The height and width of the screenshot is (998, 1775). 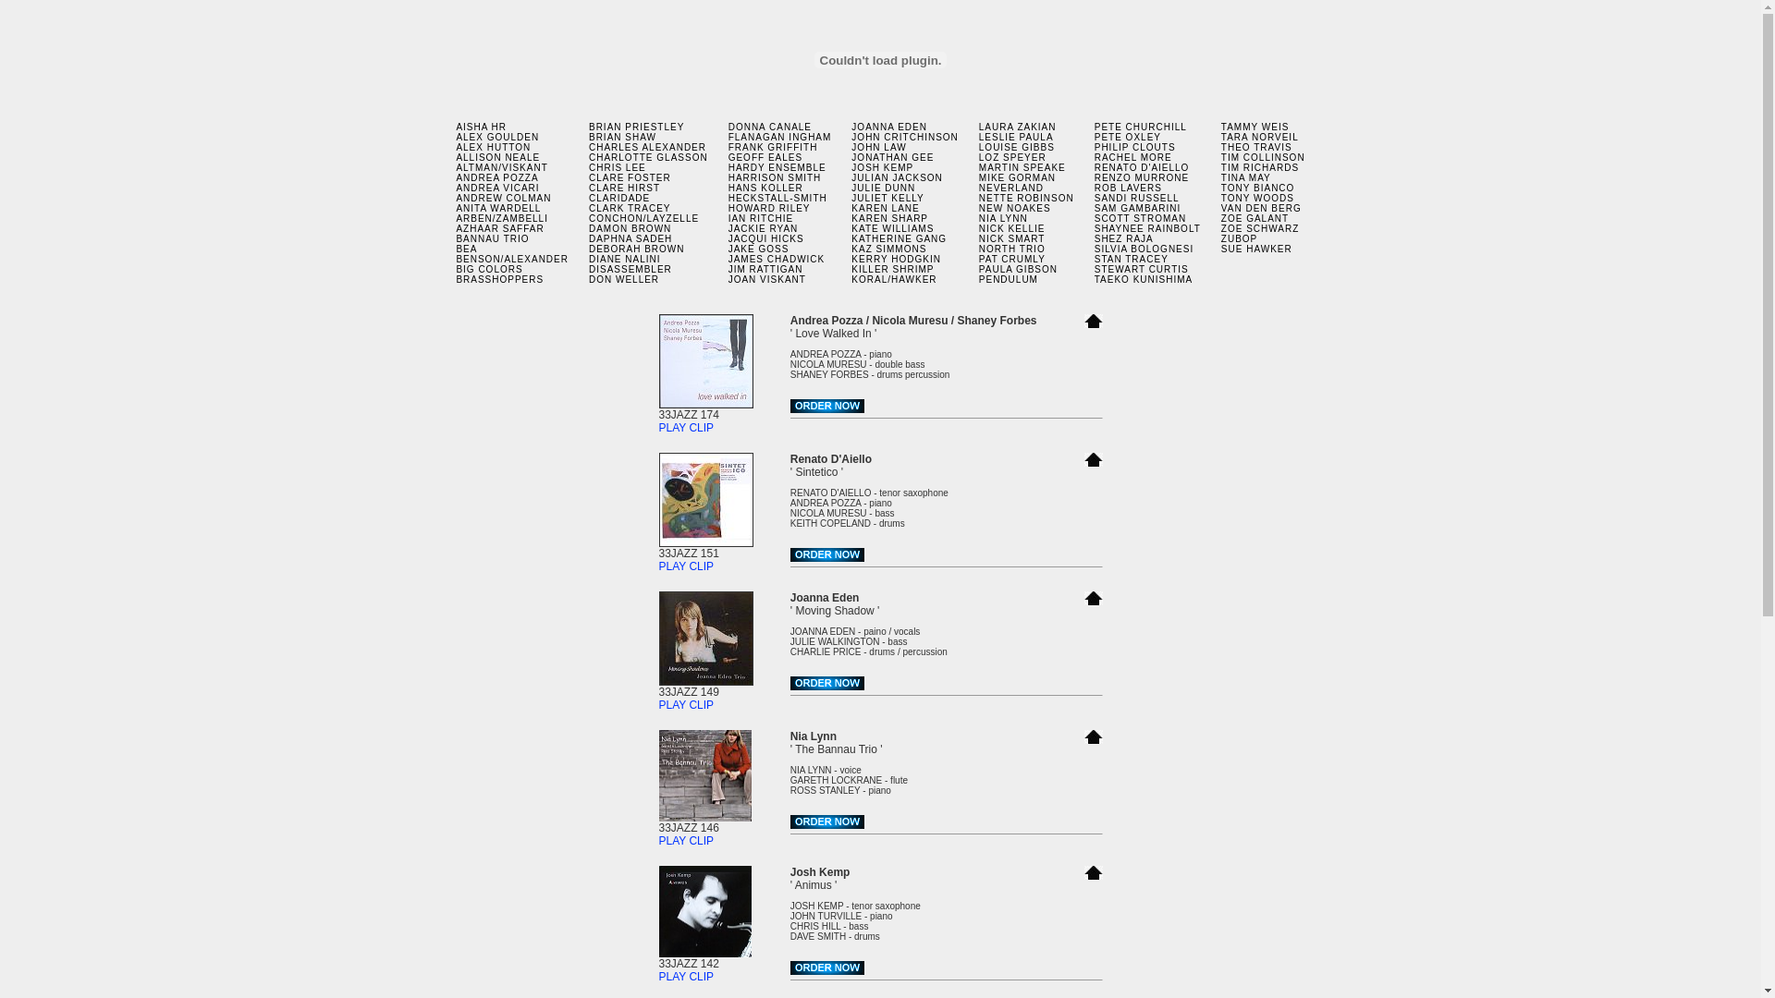 I want to click on NETTE ROBINSON, so click(x=1026, y=198).